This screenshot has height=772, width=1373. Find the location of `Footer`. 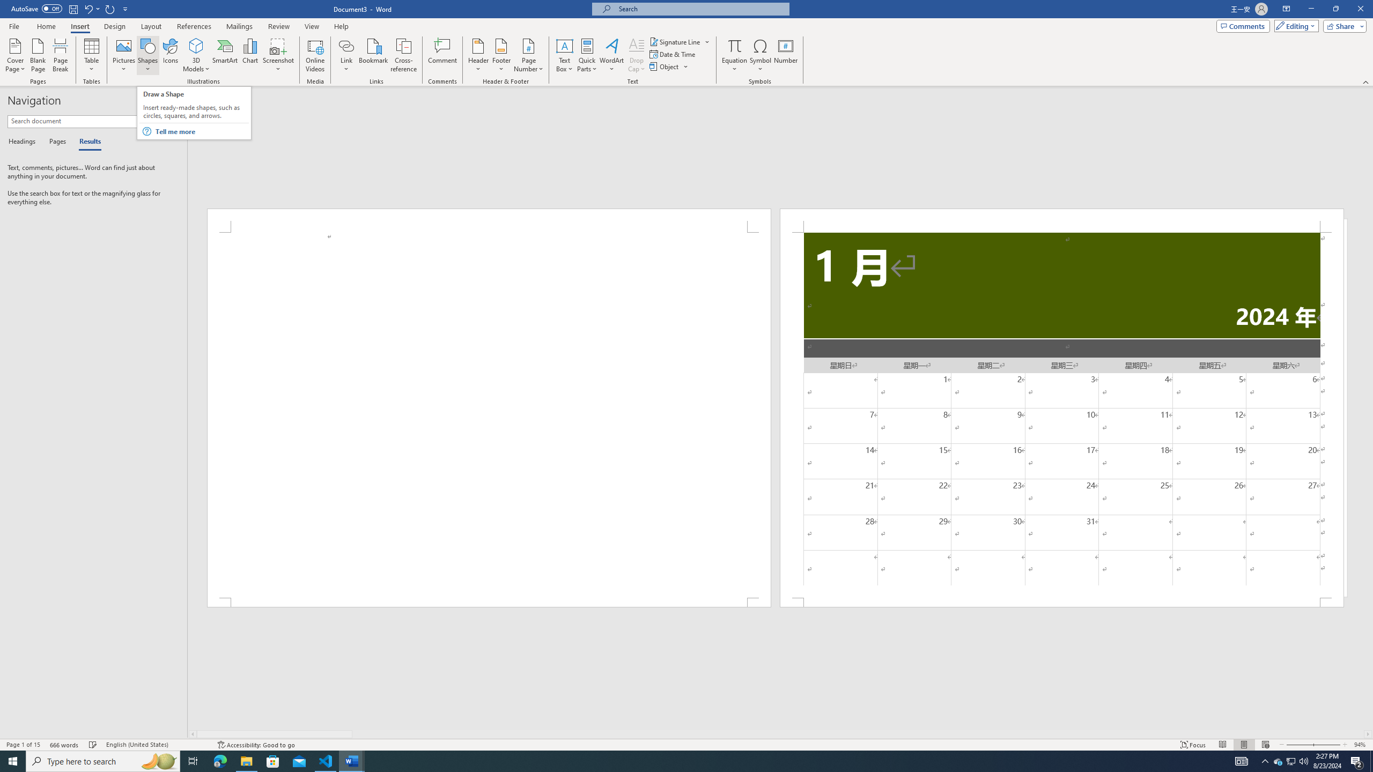

Footer is located at coordinates (501, 55).